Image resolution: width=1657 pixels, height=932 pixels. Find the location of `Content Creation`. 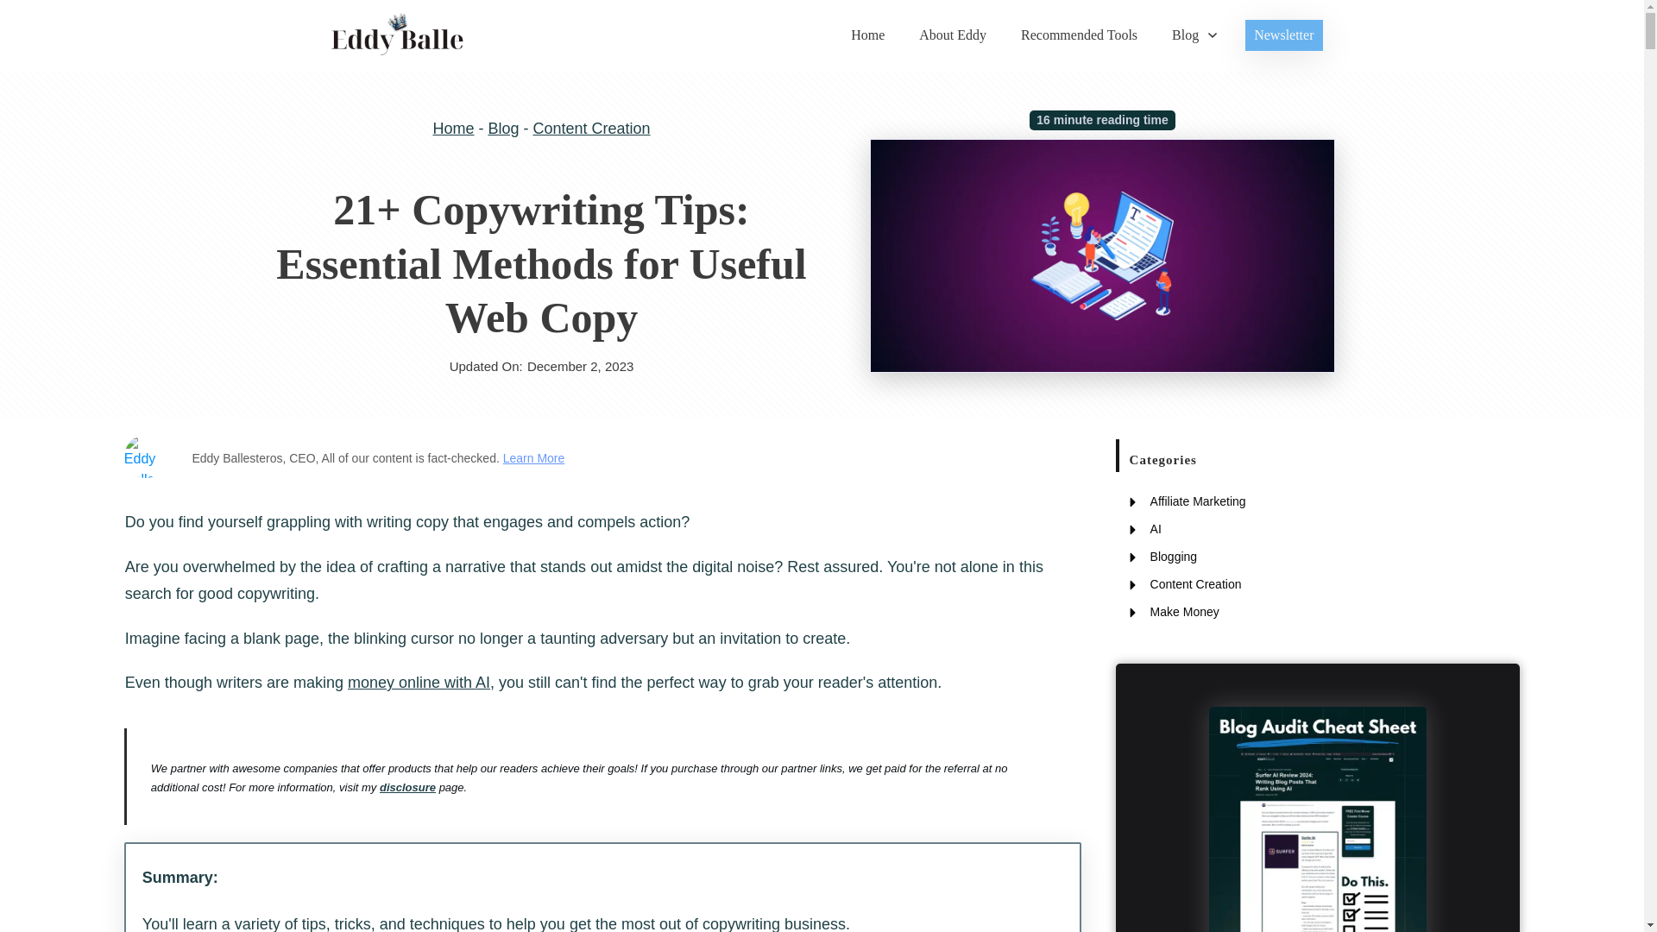

Content Creation is located at coordinates (590, 128).